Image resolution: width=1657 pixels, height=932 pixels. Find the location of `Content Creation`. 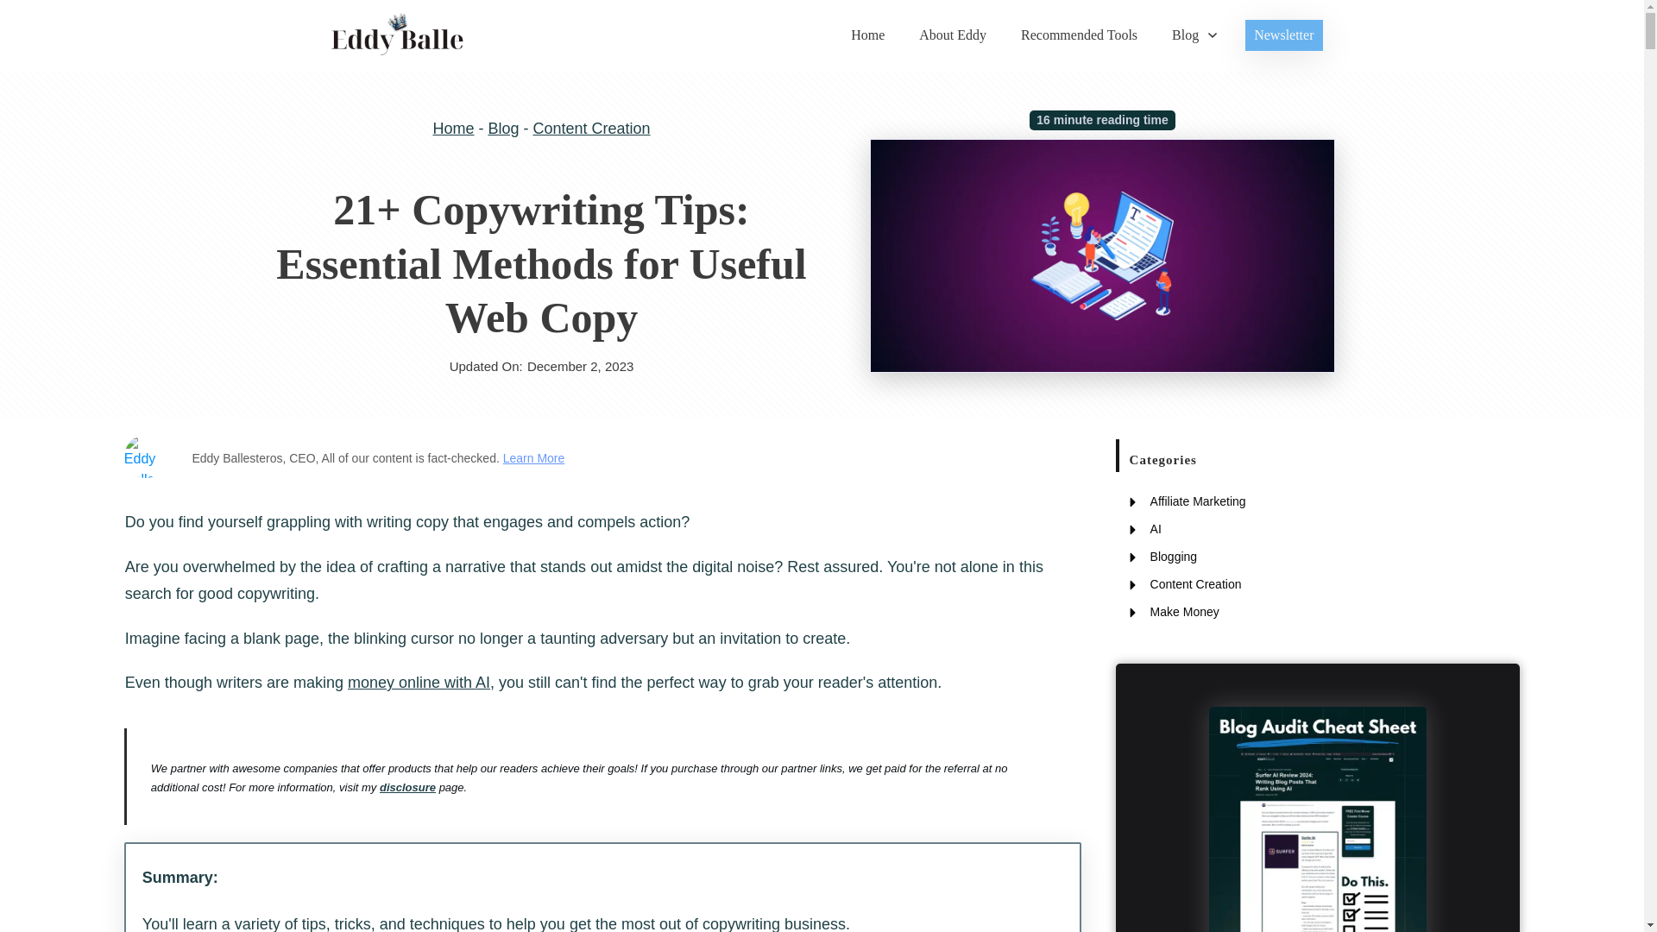

Content Creation is located at coordinates (590, 128).